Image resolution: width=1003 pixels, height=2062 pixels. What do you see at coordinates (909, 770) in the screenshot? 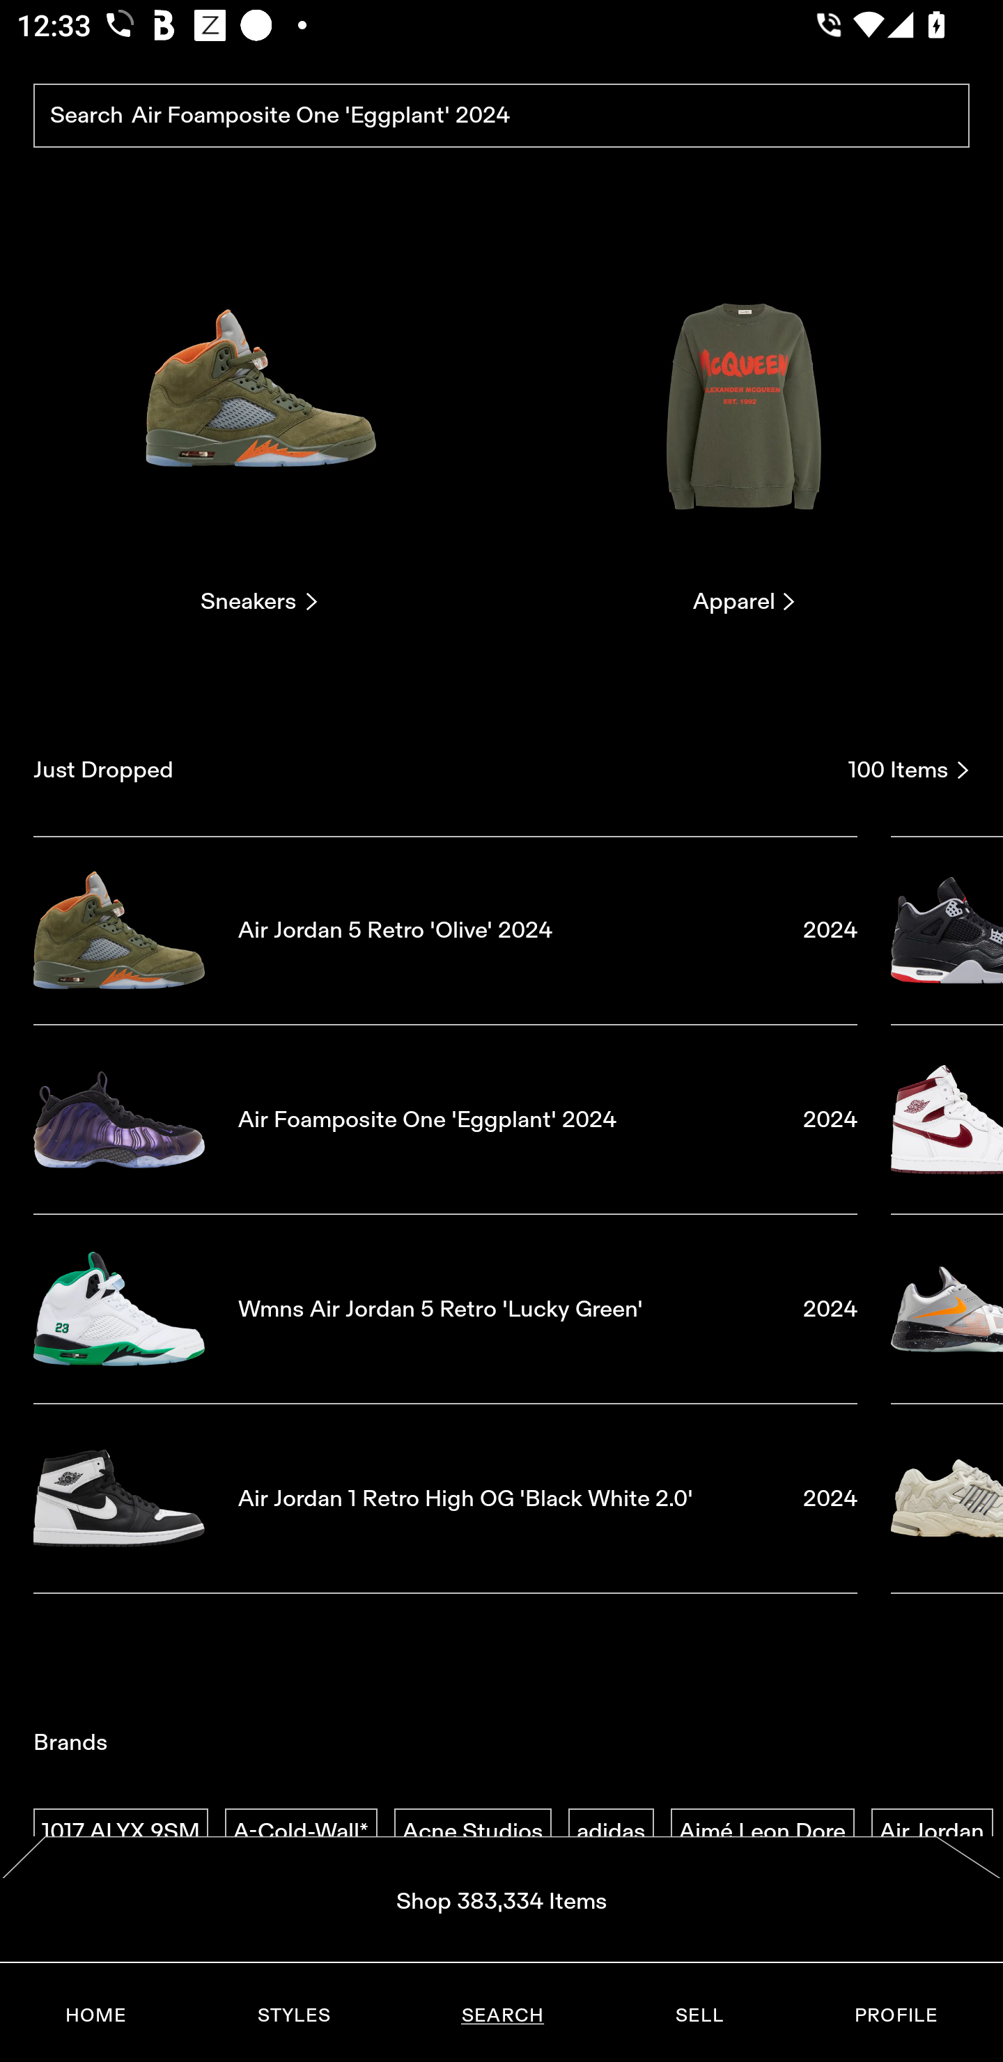
I see `100 Items` at bounding box center [909, 770].